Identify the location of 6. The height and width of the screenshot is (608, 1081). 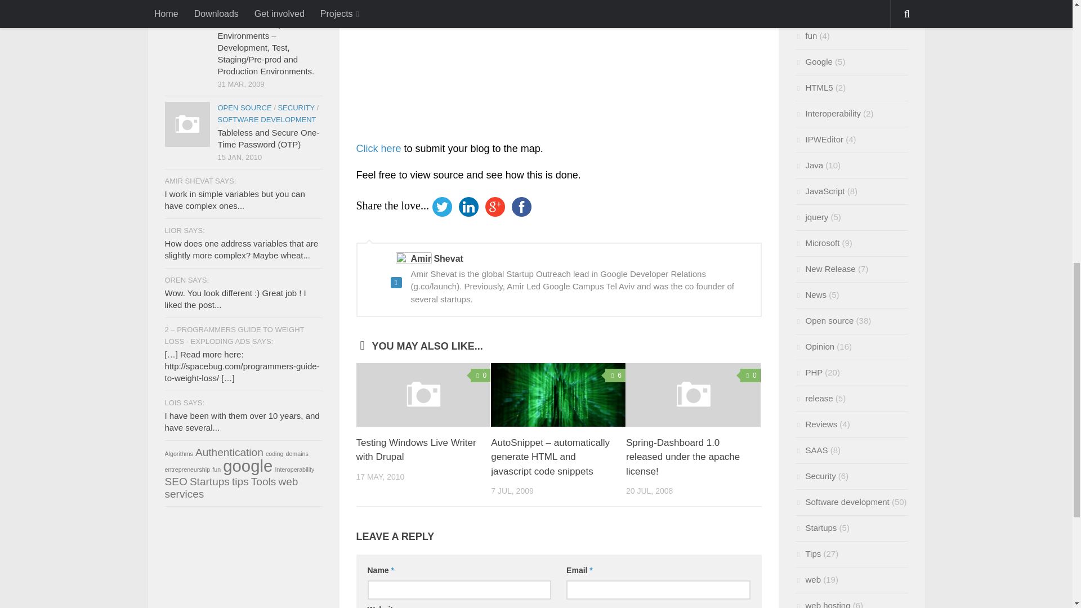
(615, 375).